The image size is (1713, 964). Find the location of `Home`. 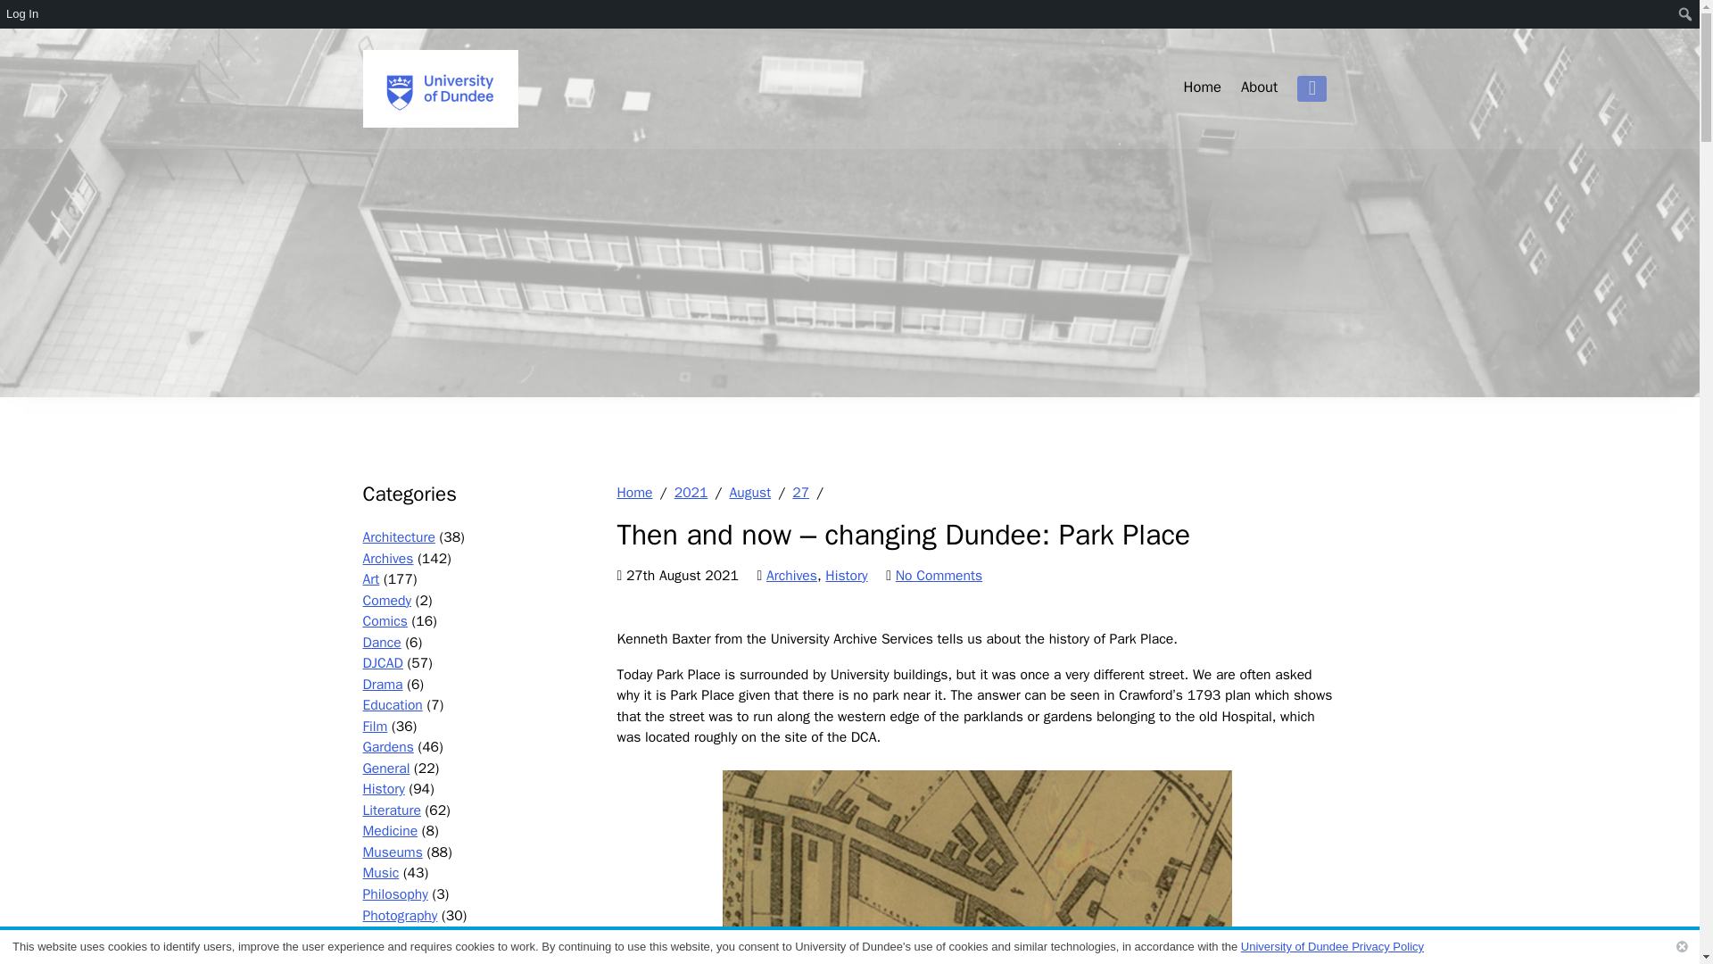

Home is located at coordinates (1202, 87).